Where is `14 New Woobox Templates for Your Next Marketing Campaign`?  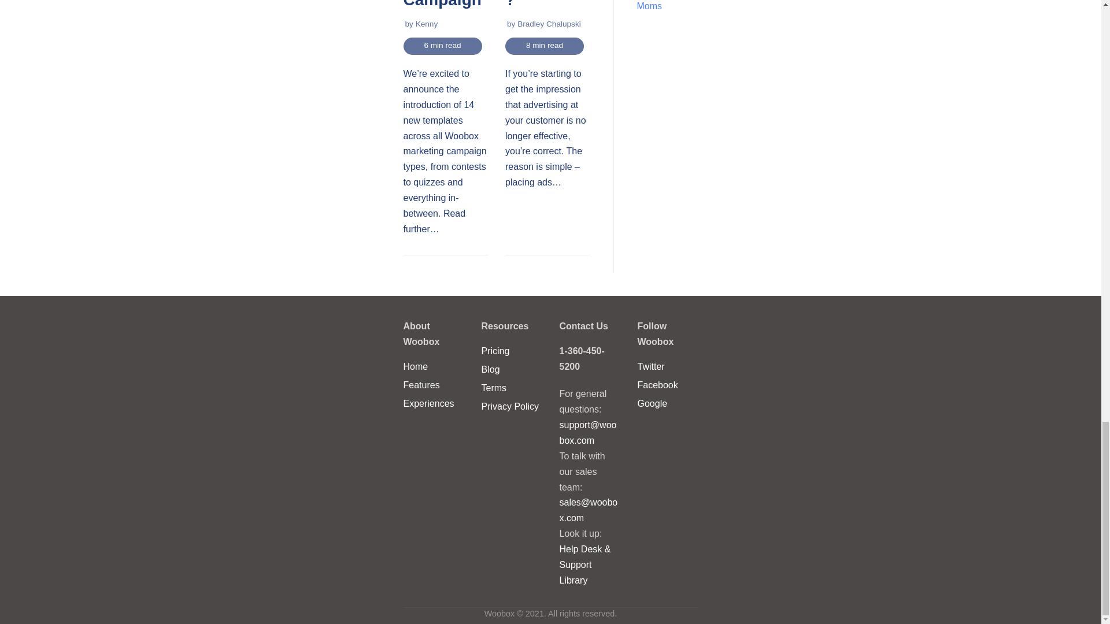 14 New Woobox Templates for Your Next Marketing Campaign is located at coordinates (443, 5).